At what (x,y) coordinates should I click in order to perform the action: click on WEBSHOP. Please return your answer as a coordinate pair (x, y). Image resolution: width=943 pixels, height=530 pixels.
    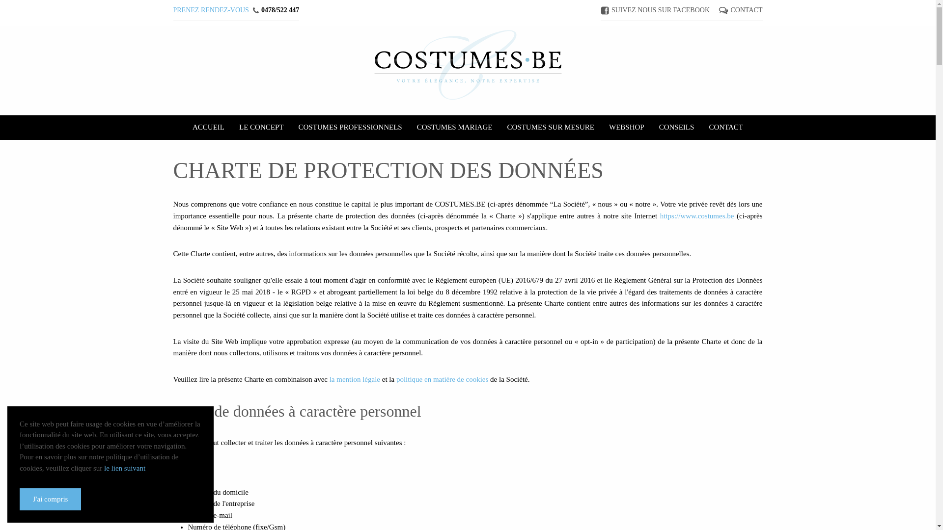
    Looking at the image, I should click on (627, 128).